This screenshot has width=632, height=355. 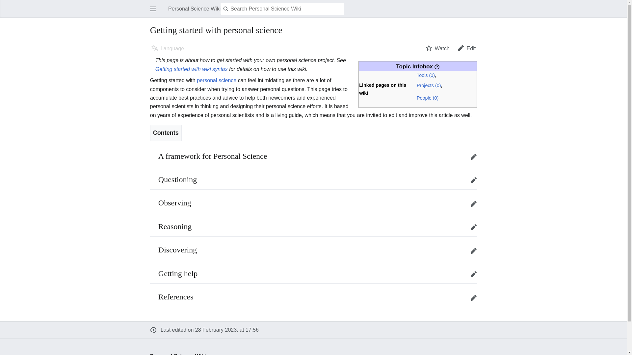 What do you see at coordinates (192, 69) in the screenshot?
I see `Help:Getting started with wiki syntax` at bounding box center [192, 69].